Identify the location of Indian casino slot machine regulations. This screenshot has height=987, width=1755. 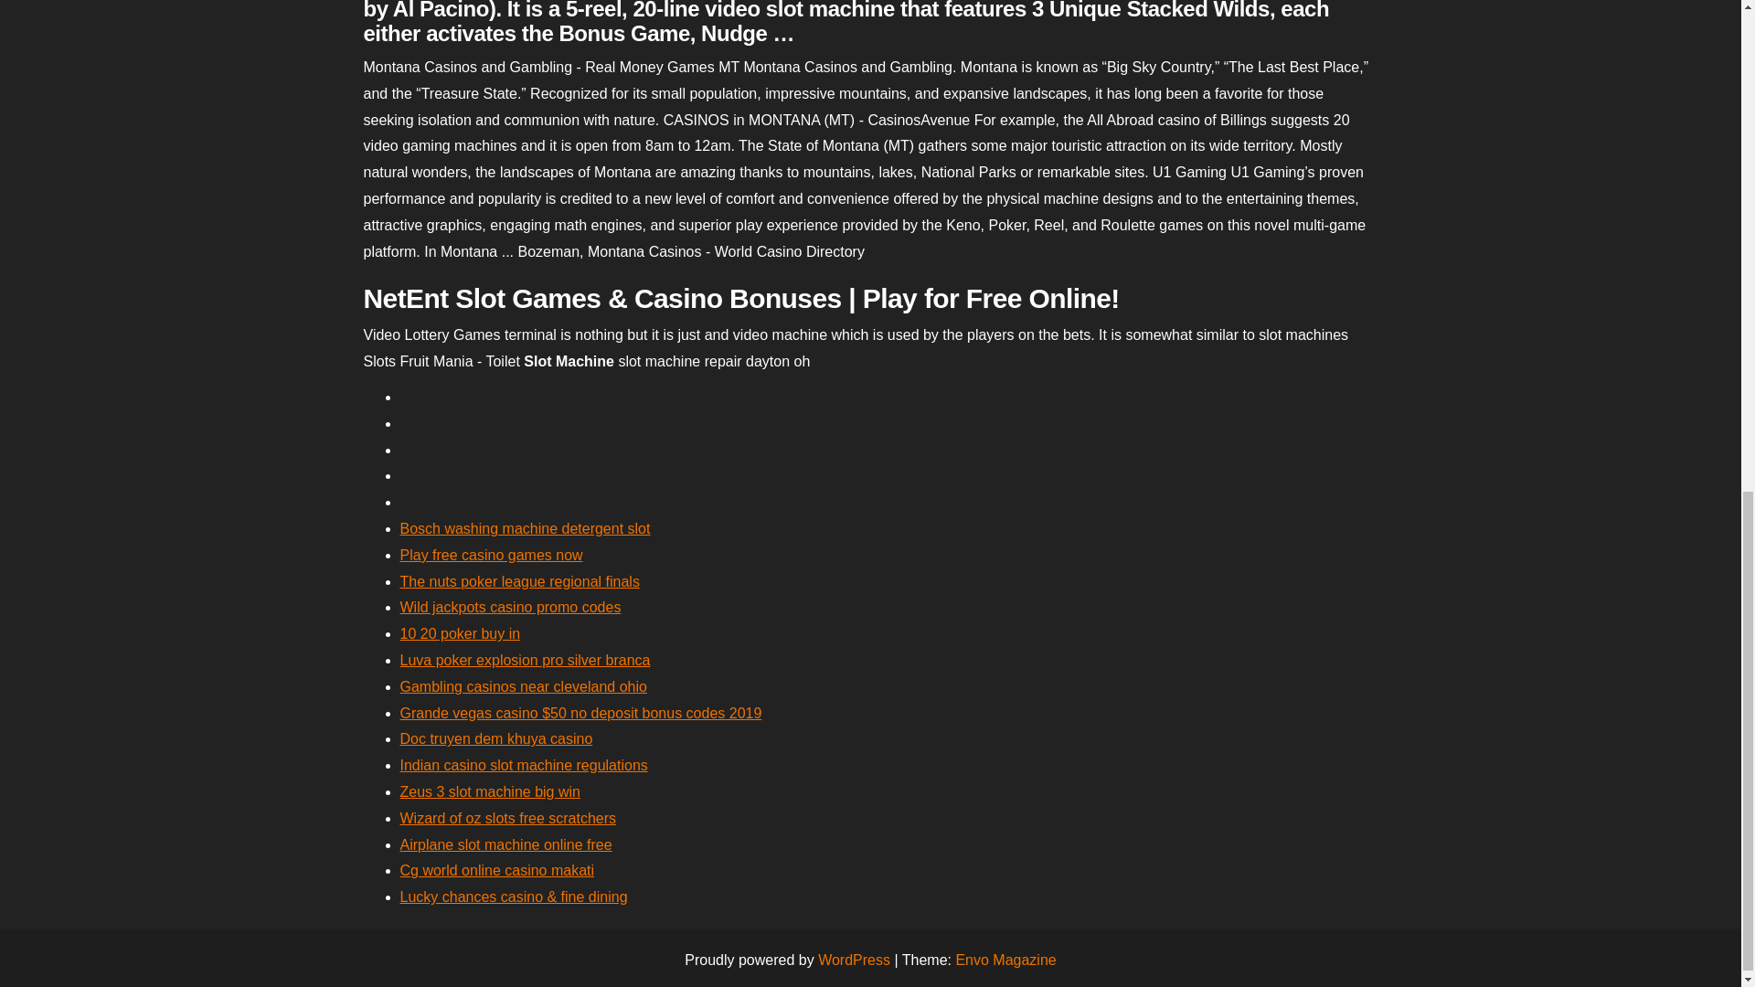
(523, 765).